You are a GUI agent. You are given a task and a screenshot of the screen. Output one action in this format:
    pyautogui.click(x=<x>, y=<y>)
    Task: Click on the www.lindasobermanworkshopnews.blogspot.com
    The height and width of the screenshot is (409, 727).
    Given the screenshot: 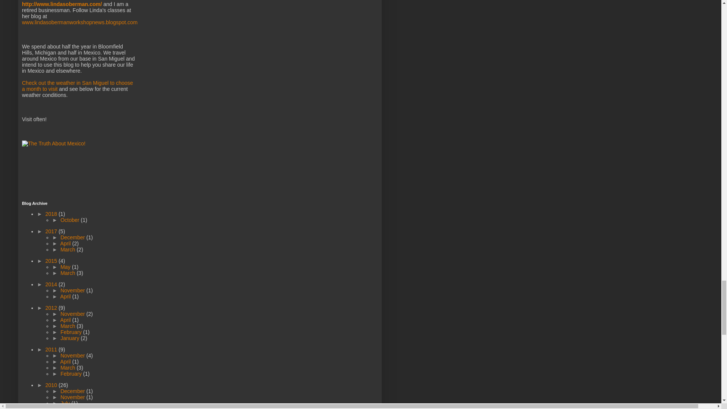 What is the action you would take?
    pyautogui.click(x=80, y=22)
    